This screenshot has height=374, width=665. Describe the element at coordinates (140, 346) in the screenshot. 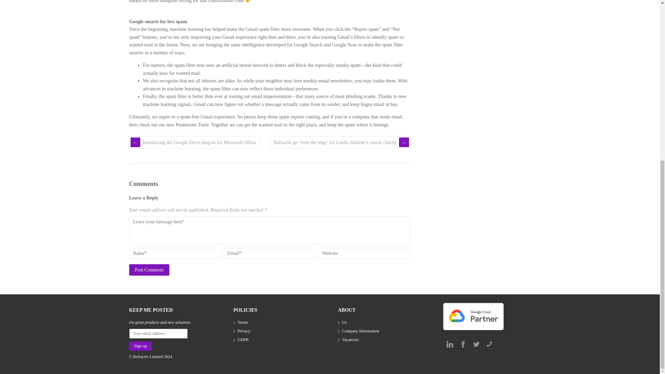

I see `Sign up` at that location.